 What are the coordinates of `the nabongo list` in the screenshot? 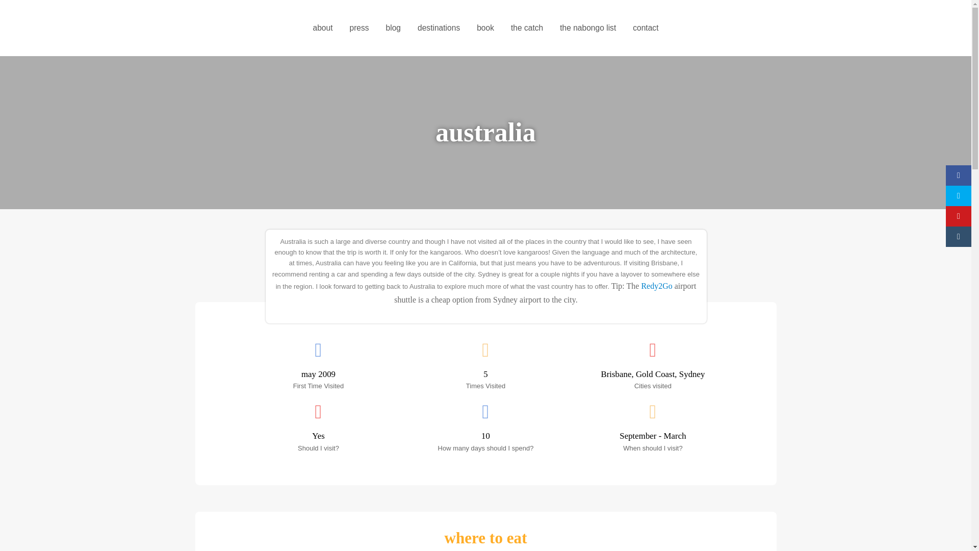 It's located at (588, 28).